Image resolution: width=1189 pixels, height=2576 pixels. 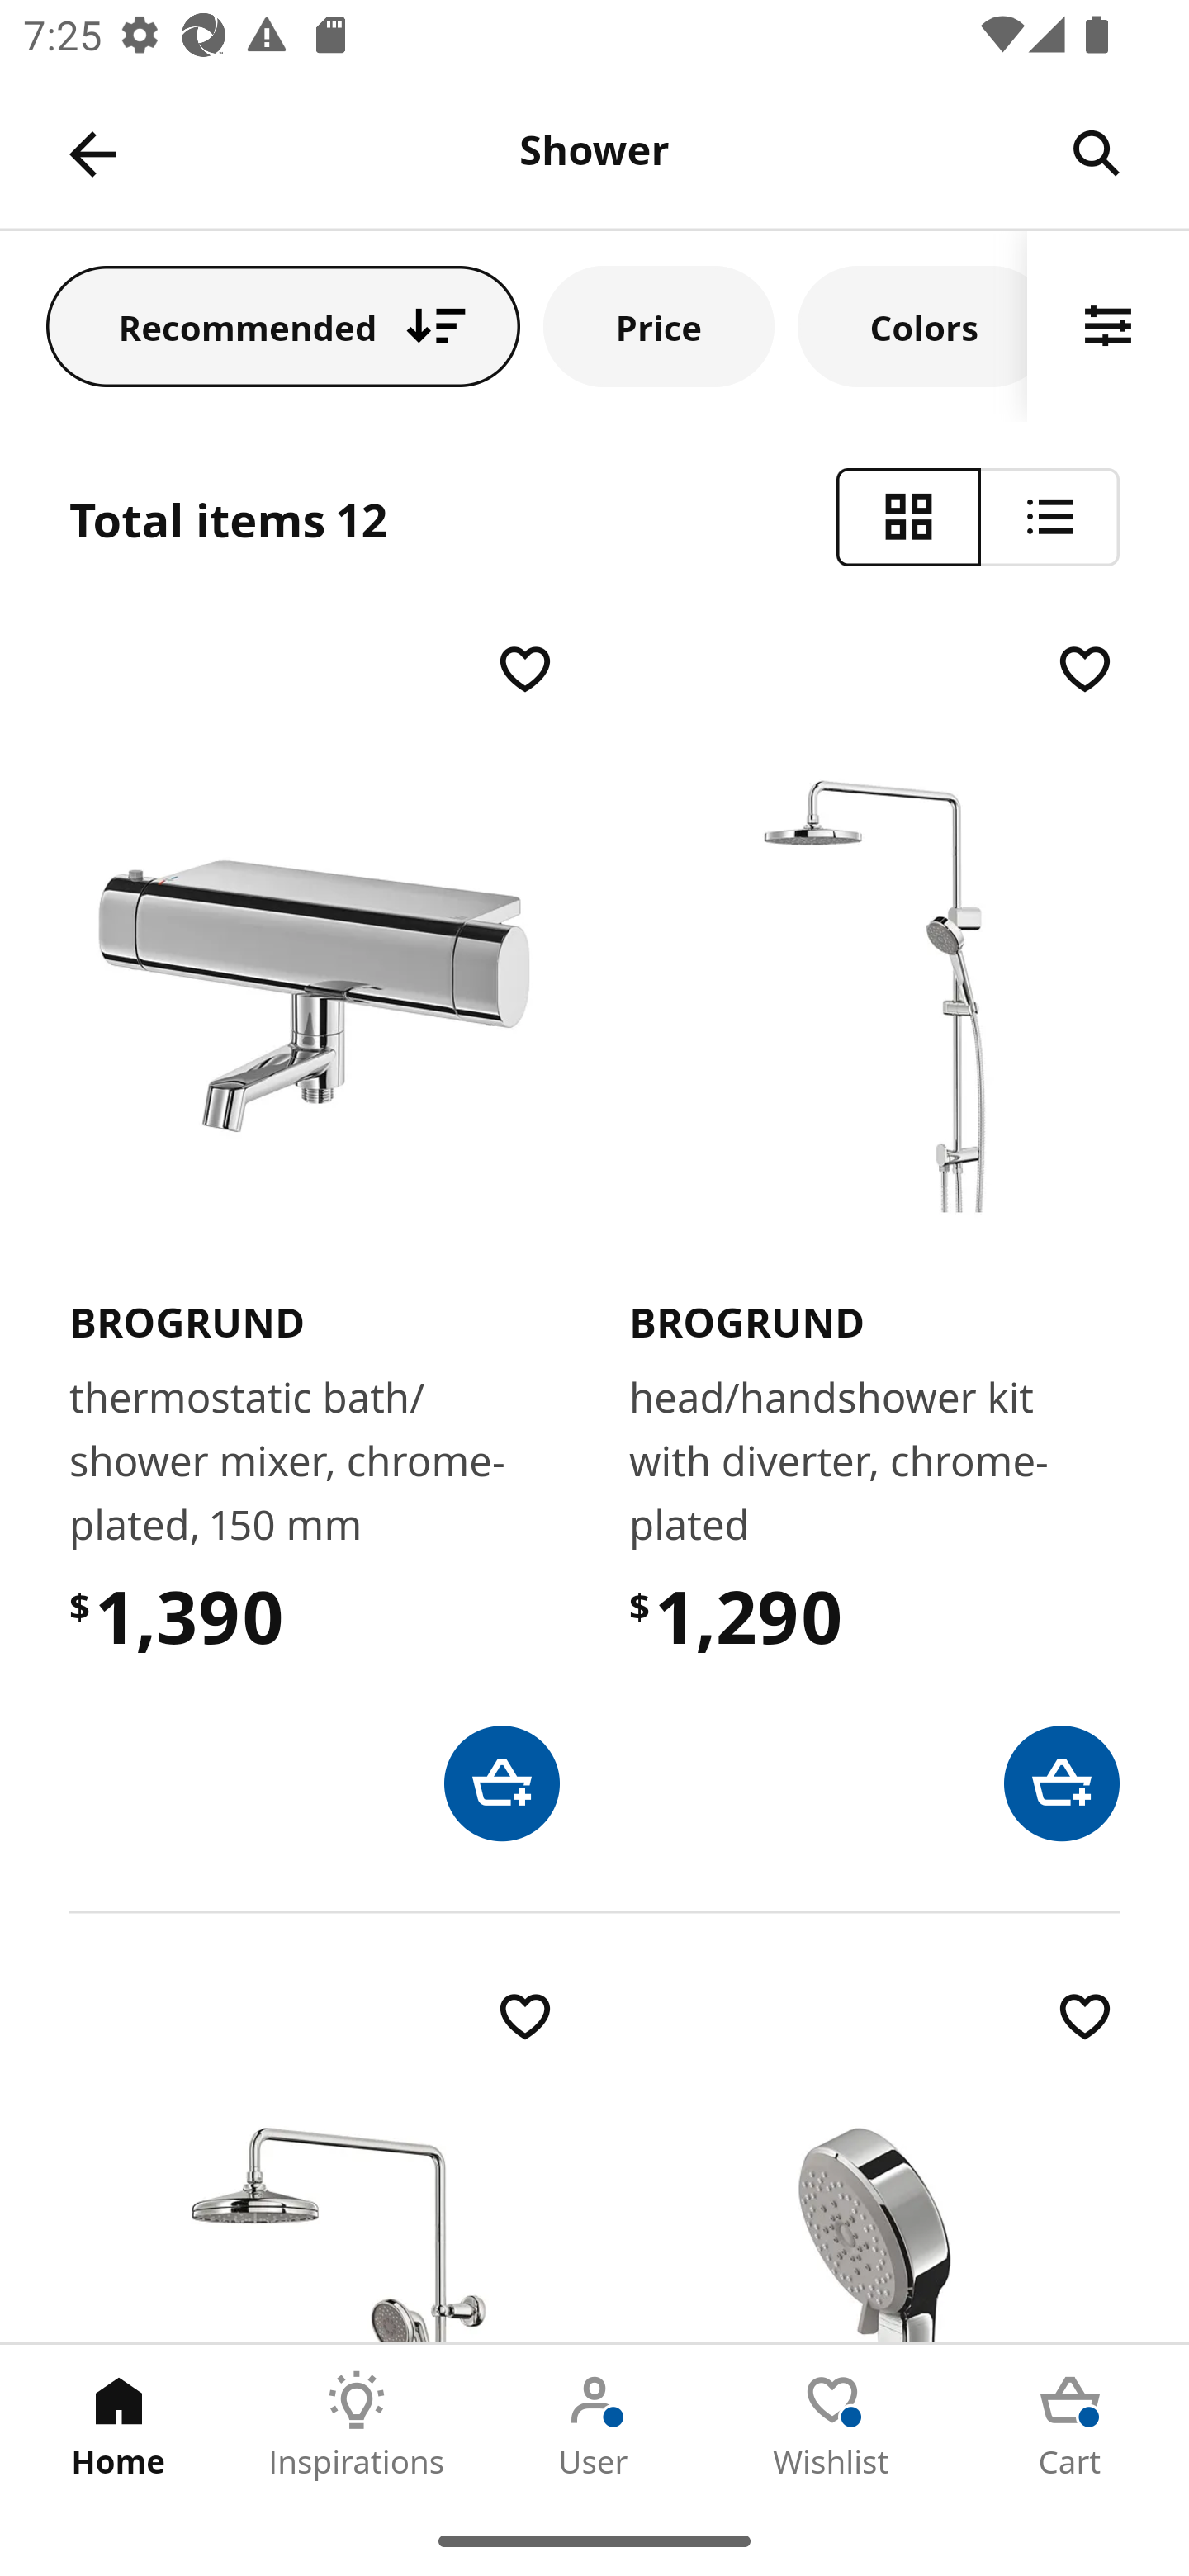 I want to click on Colors, so click(x=912, y=325).